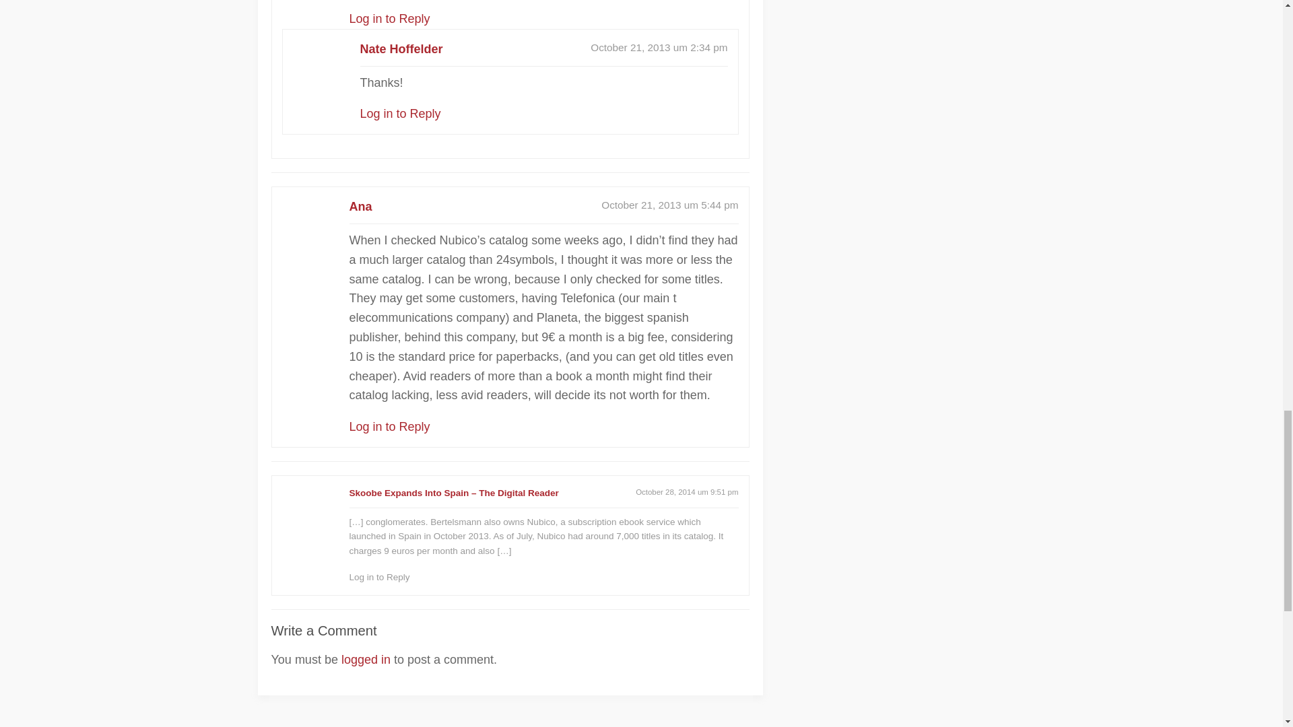 The height and width of the screenshot is (727, 1293). What do you see at coordinates (400, 113) in the screenshot?
I see `Log in to Reply` at bounding box center [400, 113].